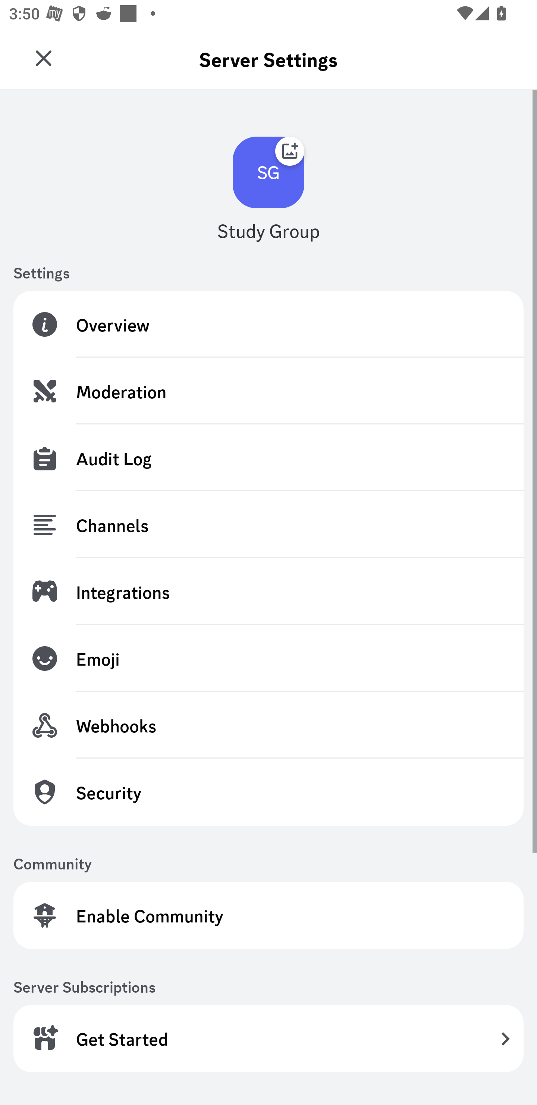 The width and height of the screenshot is (537, 1105). I want to click on Audit Log, so click(268, 458).